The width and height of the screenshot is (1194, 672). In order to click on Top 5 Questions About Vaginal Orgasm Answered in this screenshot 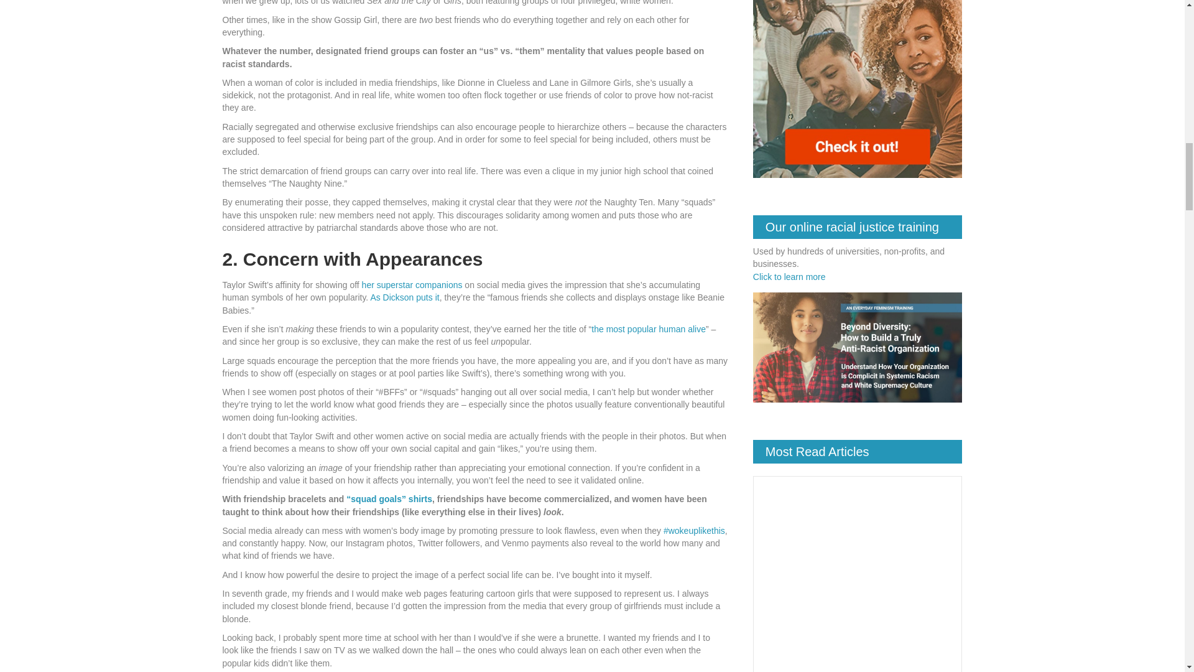, I will do `click(858, 580)`.